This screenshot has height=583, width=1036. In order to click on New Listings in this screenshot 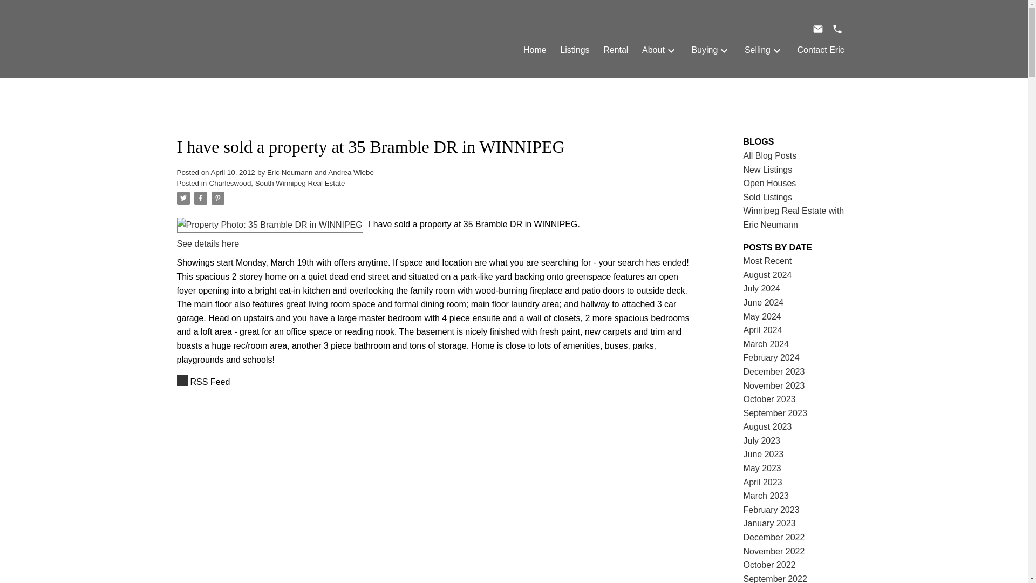, I will do `click(768, 170)`.